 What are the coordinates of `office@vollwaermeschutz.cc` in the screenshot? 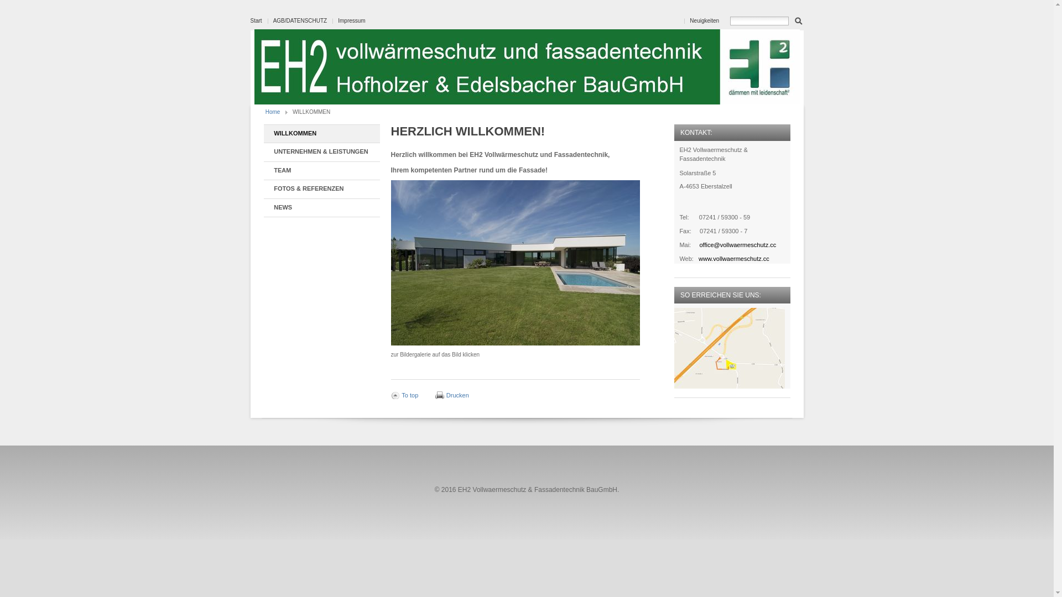 It's located at (738, 245).